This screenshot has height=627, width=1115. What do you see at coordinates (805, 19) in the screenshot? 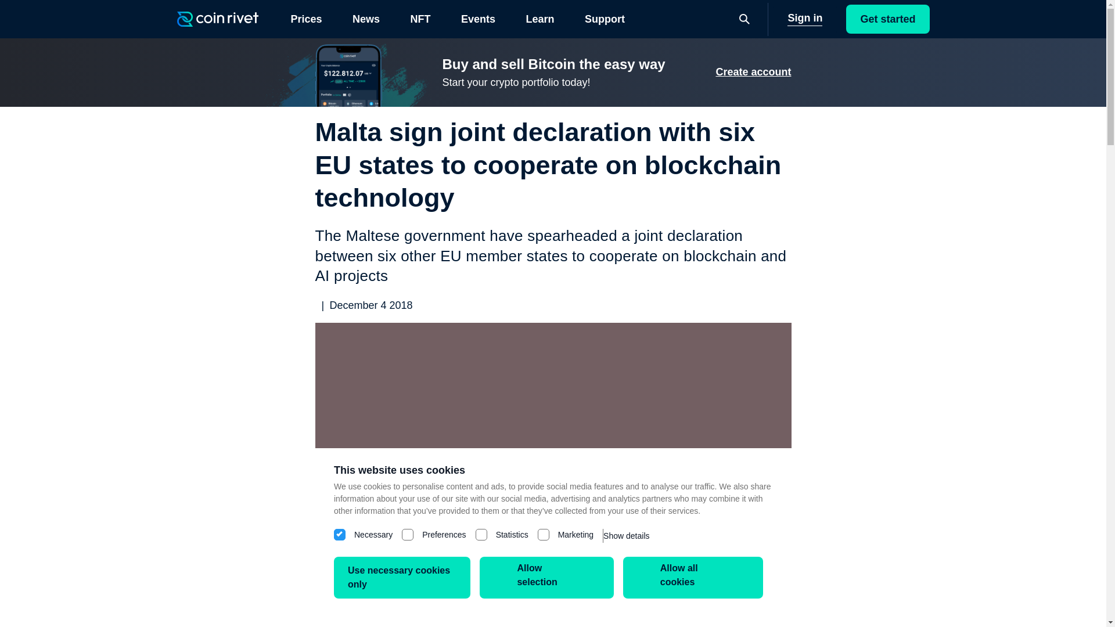
I see `Sign in` at bounding box center [805, 19].